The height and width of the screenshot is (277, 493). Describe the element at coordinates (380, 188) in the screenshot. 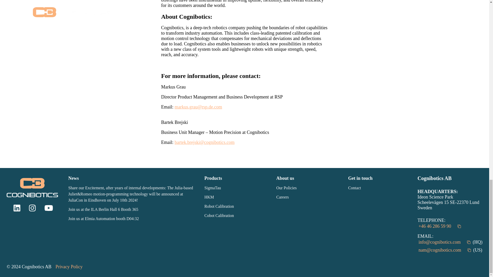

I see `Contact` at that location.